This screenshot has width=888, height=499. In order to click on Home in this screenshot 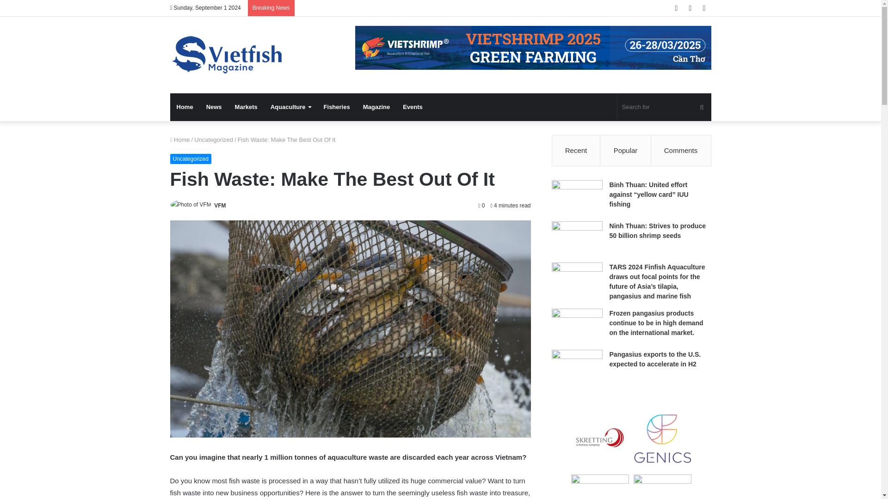, I will do `click(180, 140)`.